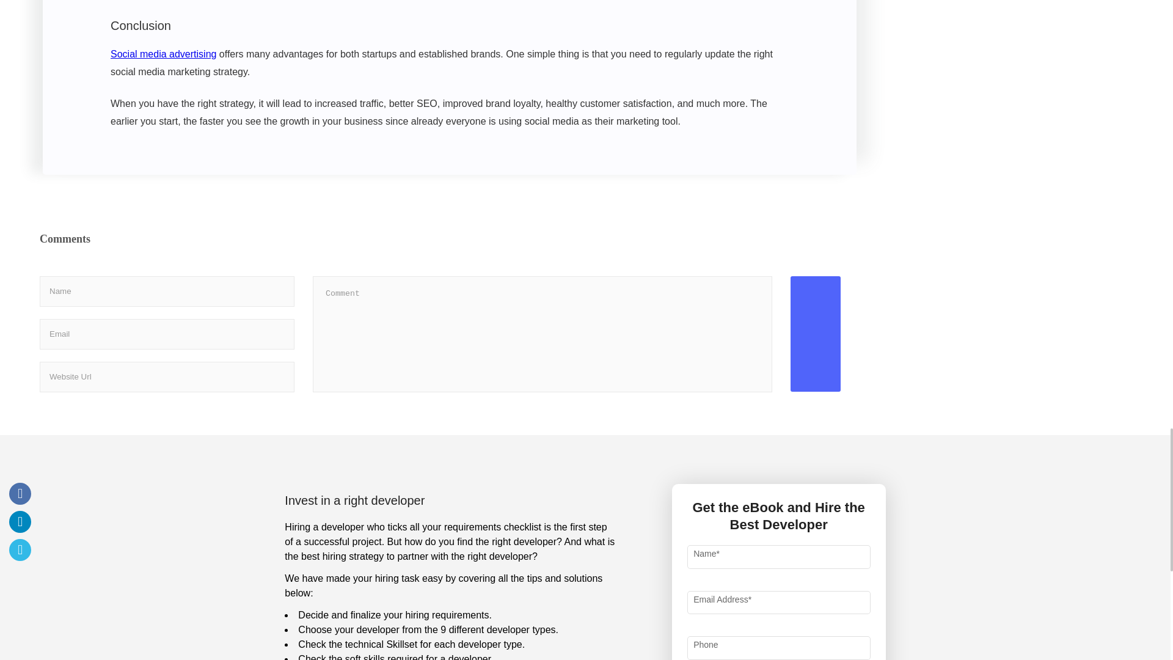 The height and width of the screenshot is (660, 1173). Describe the element at coordinates (163, 54) in the screenshot. I see `Social media advertising` at that location.